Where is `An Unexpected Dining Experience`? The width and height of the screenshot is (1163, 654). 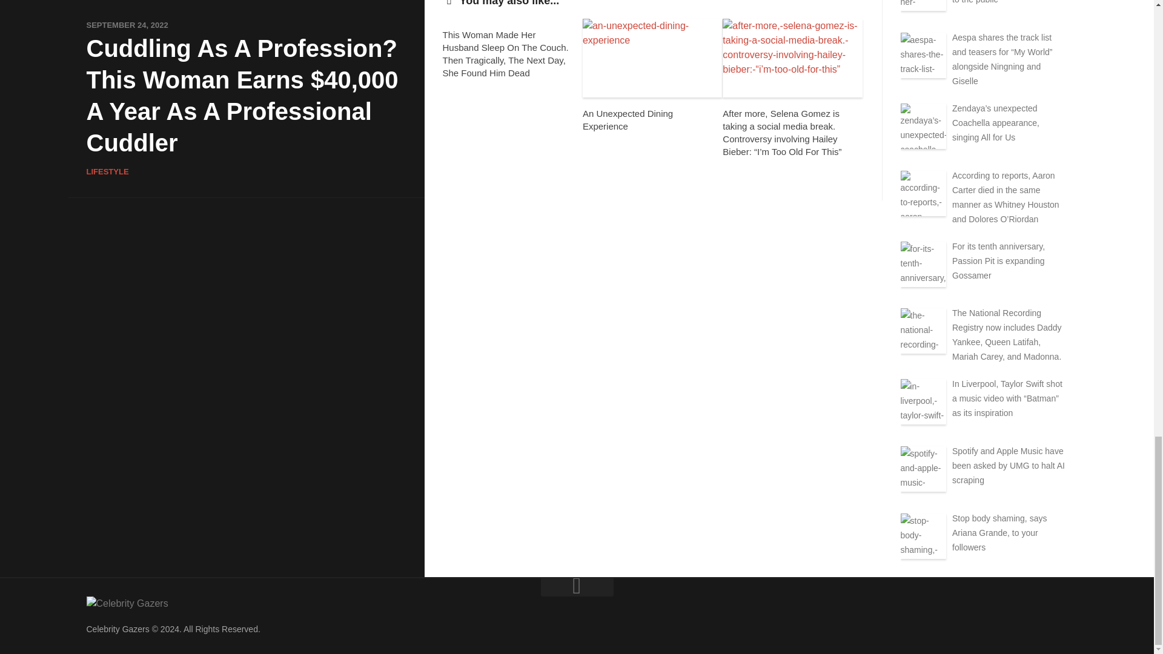
An Unexpected Dining Experience is located at coordinates (628, 120).